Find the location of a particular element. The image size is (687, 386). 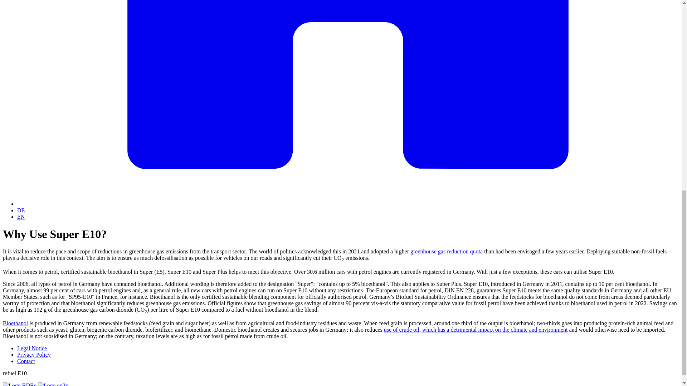

Contact is located at coordinates (26, 361).